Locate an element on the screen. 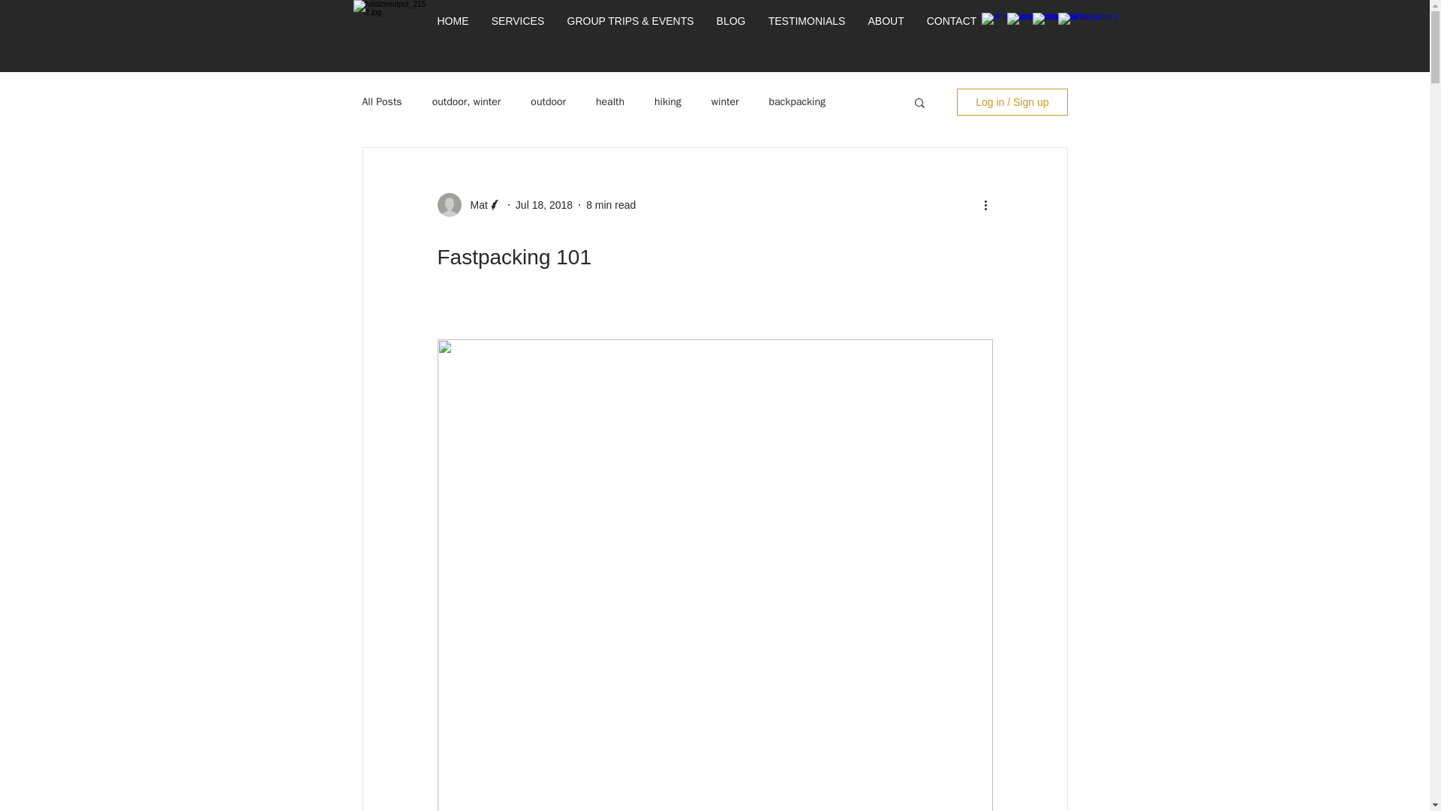 The image size is (1441, 811). backpacking is located at coordinates (797, 102).